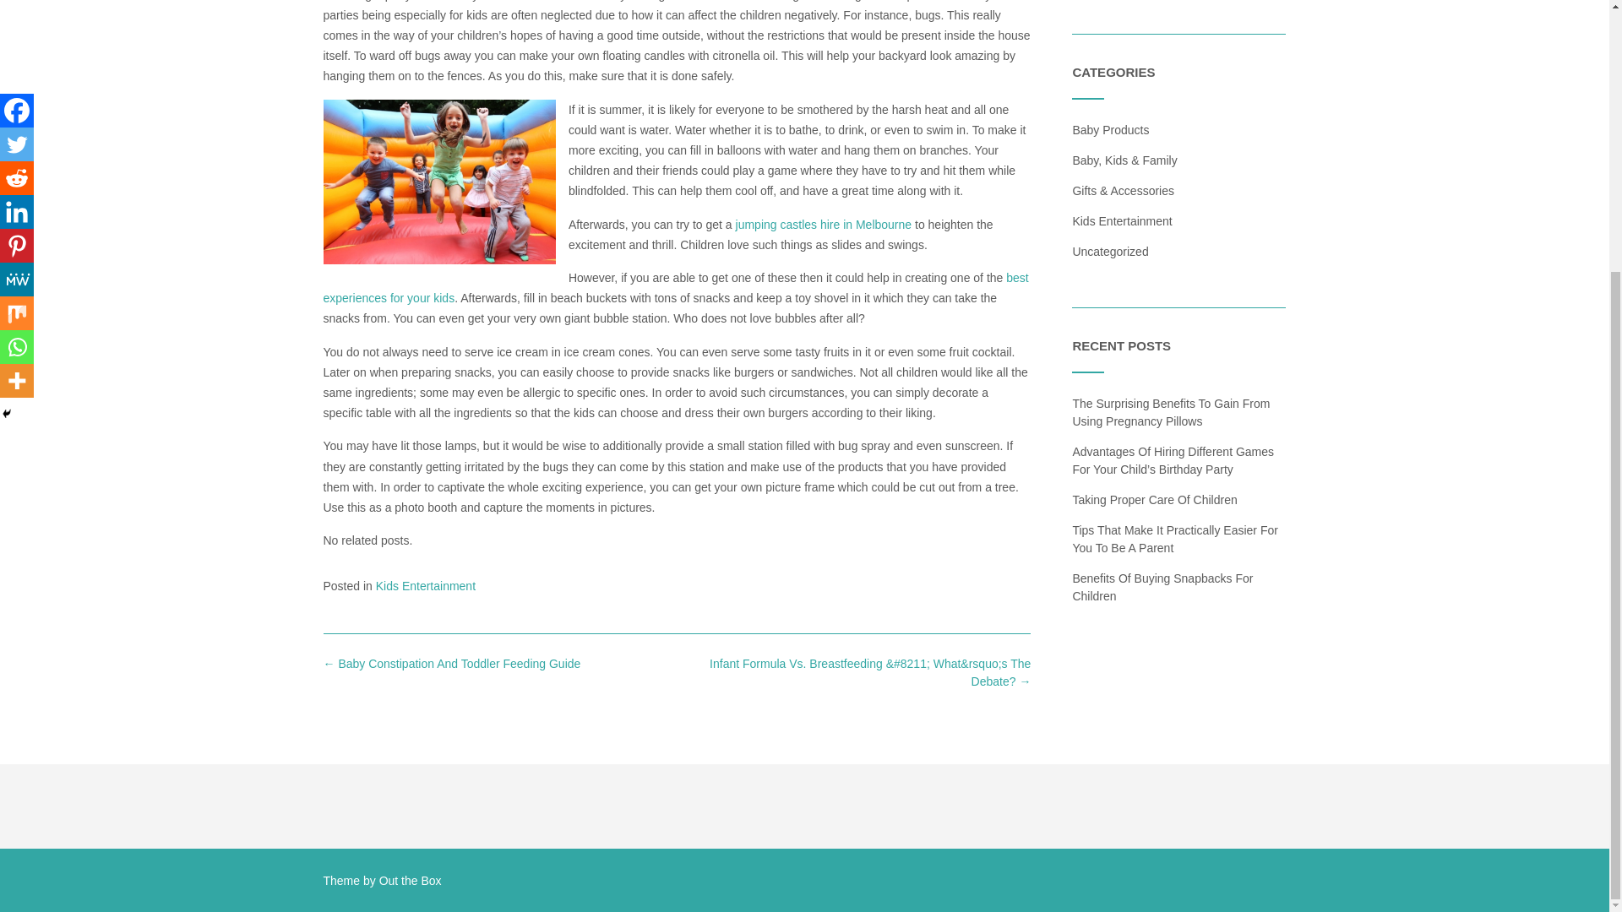  I want to click on jumping castles hire in Melbourne, so click(824, 225).